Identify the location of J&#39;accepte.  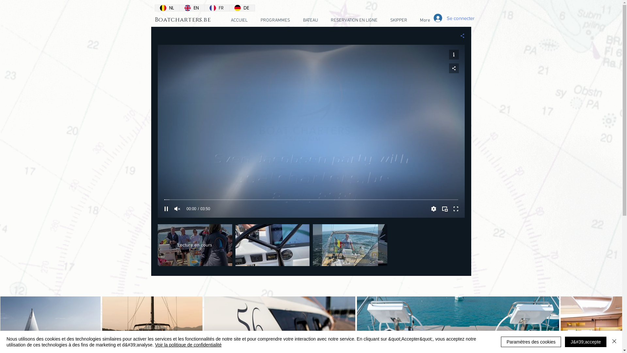
(586, 342).